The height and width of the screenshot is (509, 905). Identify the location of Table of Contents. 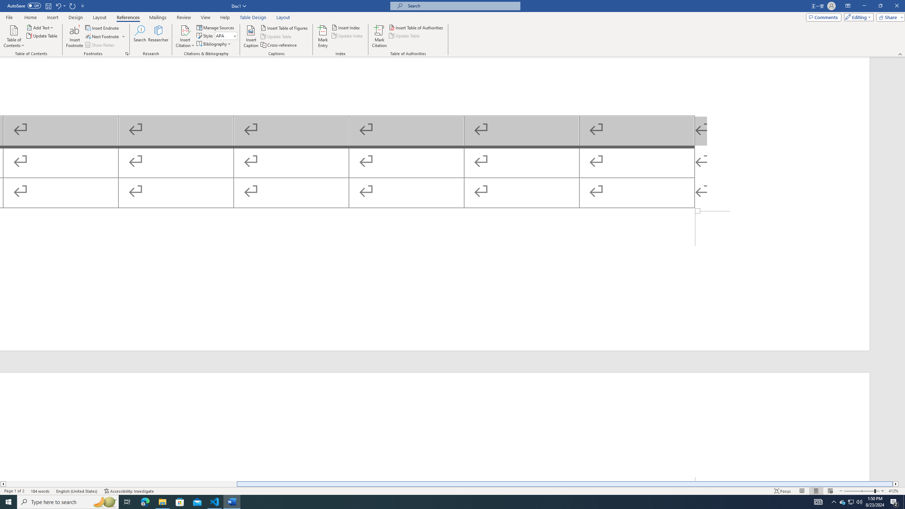
(14, 36).